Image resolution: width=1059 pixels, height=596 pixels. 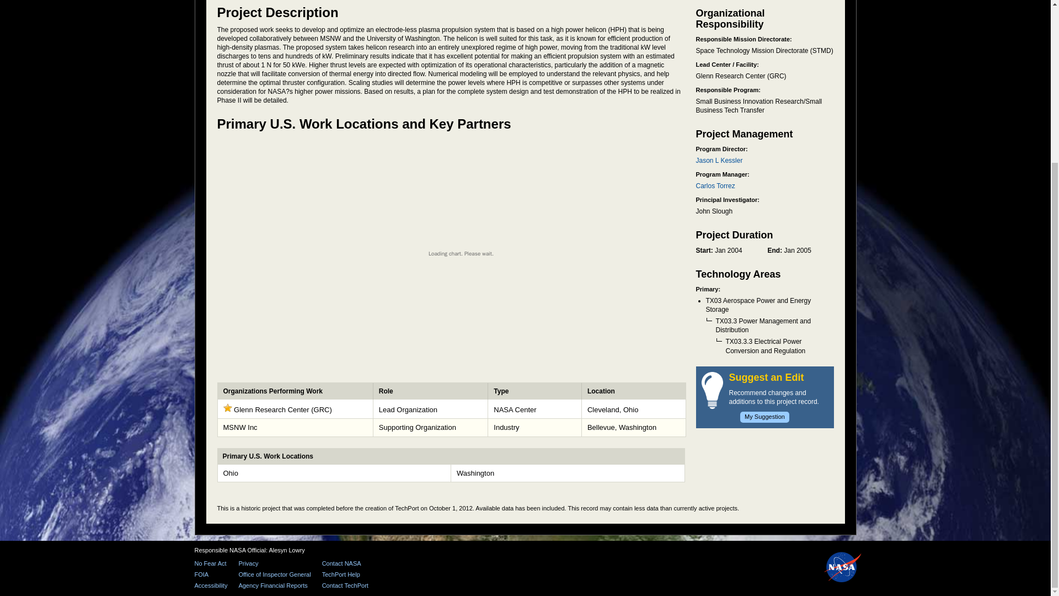 I want to click on My Suggestion, so click(x=764, y=417).